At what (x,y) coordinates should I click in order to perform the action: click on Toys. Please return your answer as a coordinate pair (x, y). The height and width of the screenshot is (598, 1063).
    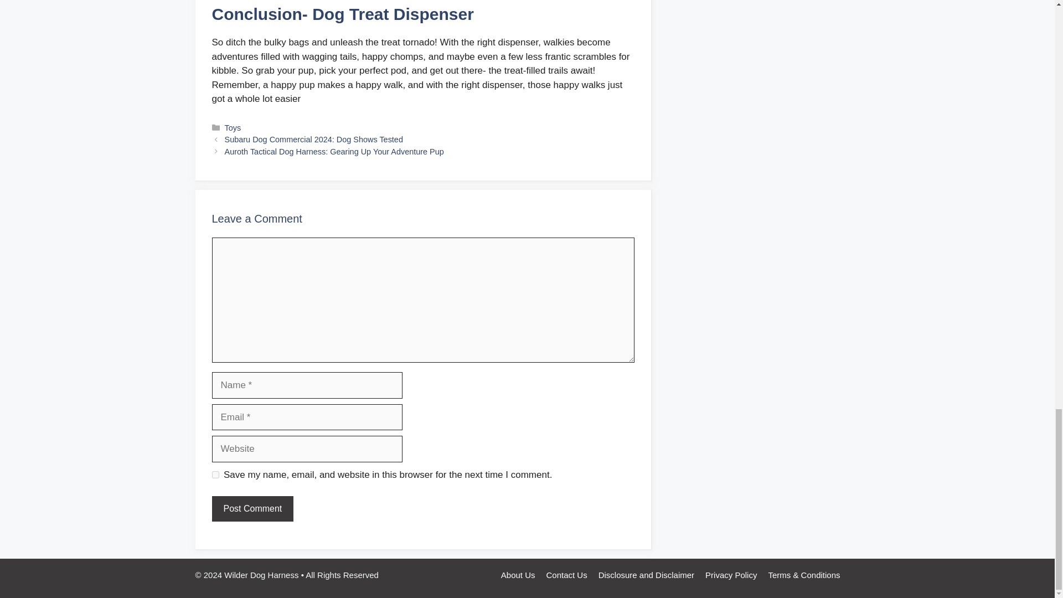
    Looking at the image, I should click on (233, 127).